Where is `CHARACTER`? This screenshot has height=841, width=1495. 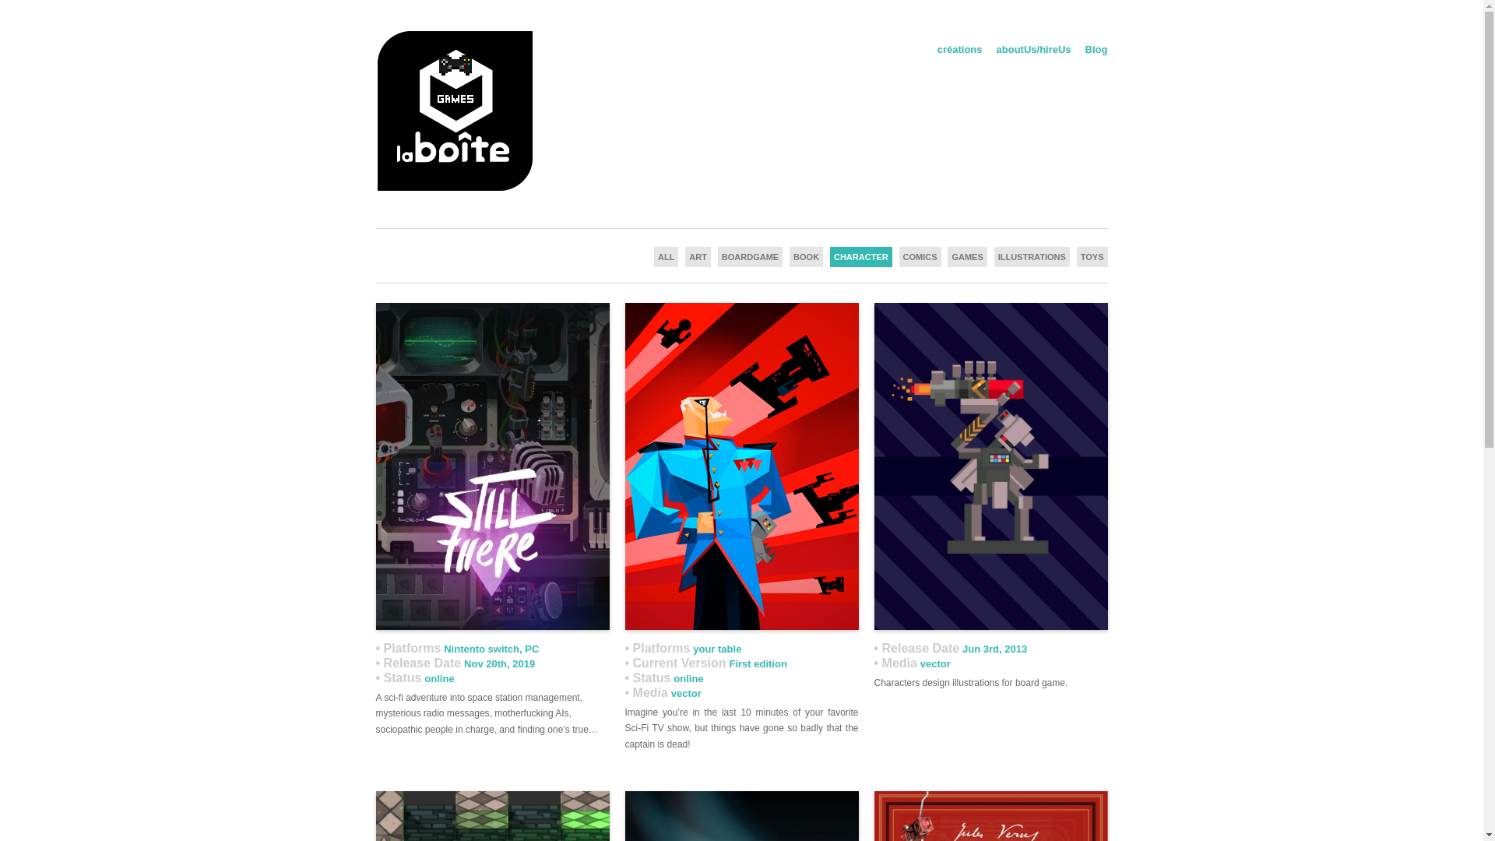
CHARACTER is located at coordinates (861, 257).